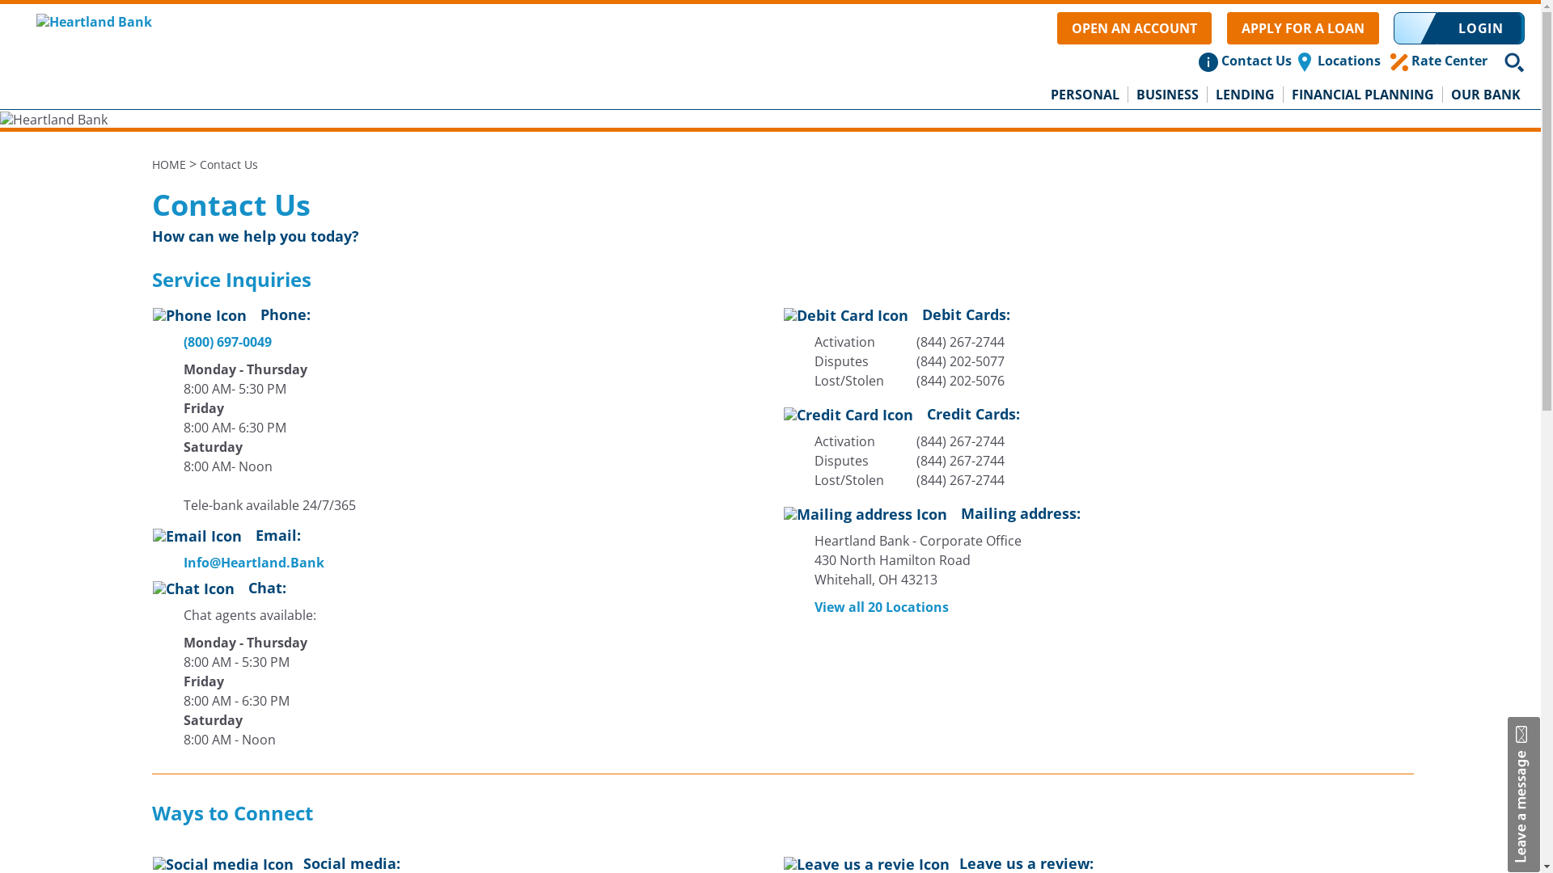  What do you see at coordinates (243, 563) in the screenshot?
I see `Info@Heartland.Bank` at bounding box center [243, 563].